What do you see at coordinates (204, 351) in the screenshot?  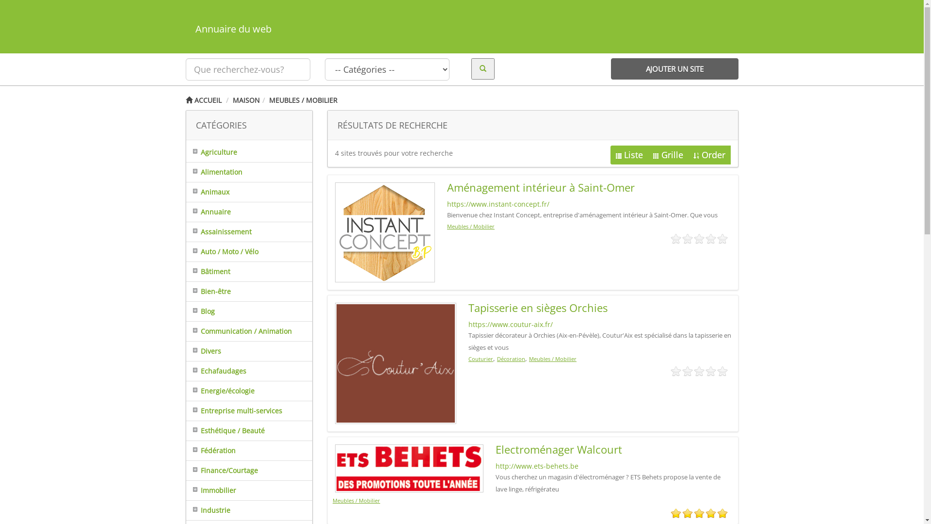 I see `Divers` at bounding box center [204, 351].